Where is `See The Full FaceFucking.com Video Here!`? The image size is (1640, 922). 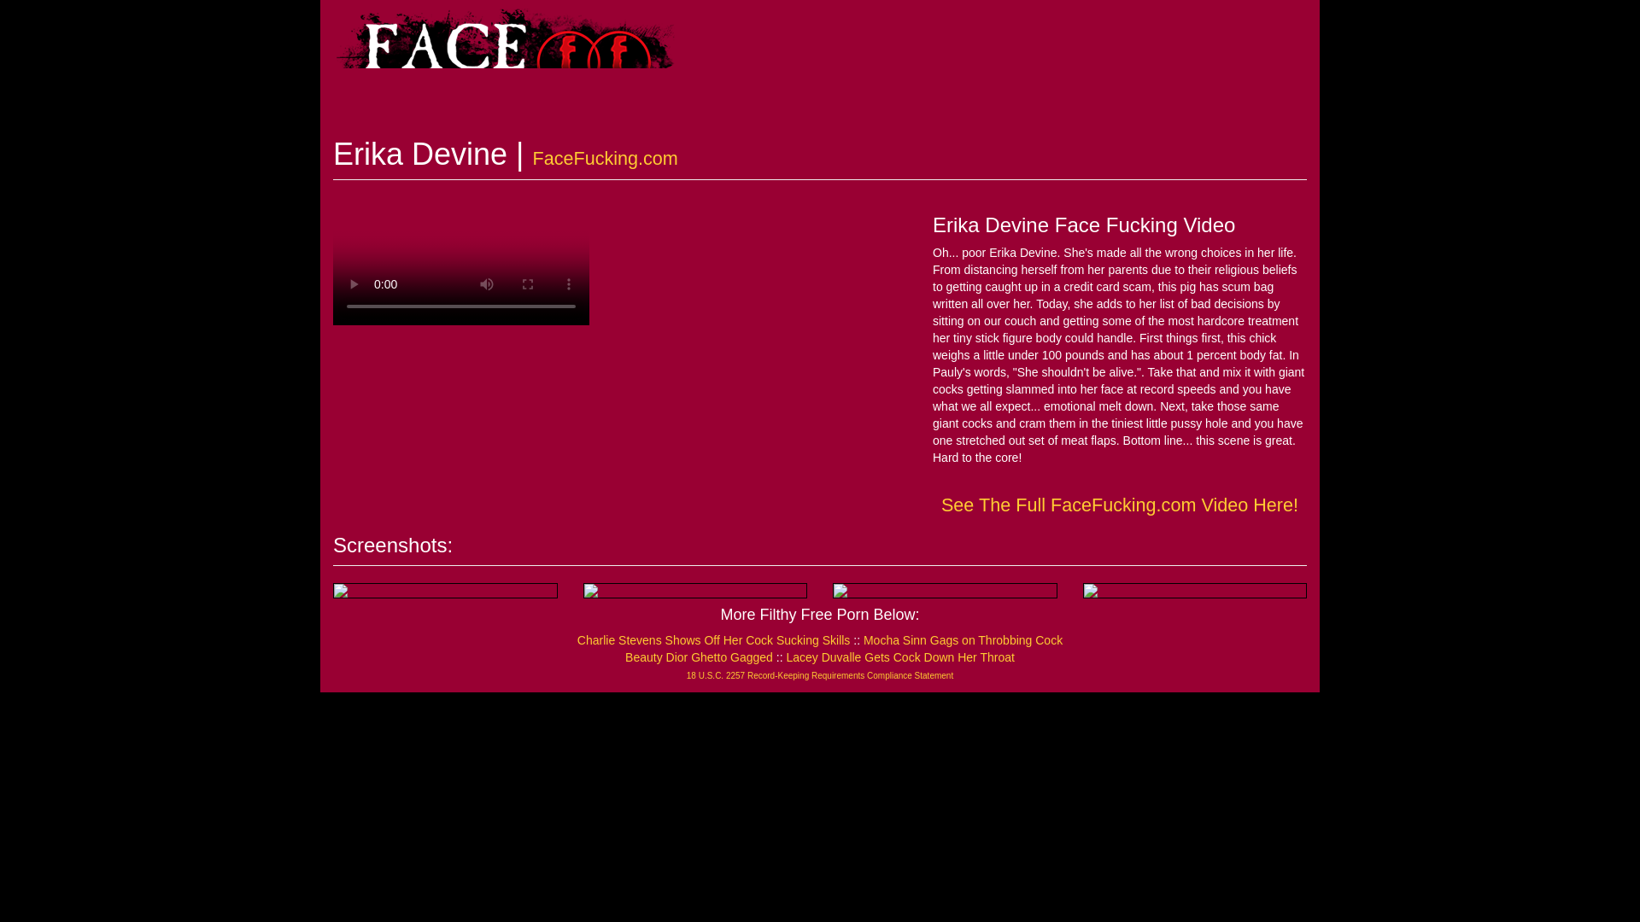
See The Full FaceFucking.com Video Here! is located at coordinates (1120, 504).